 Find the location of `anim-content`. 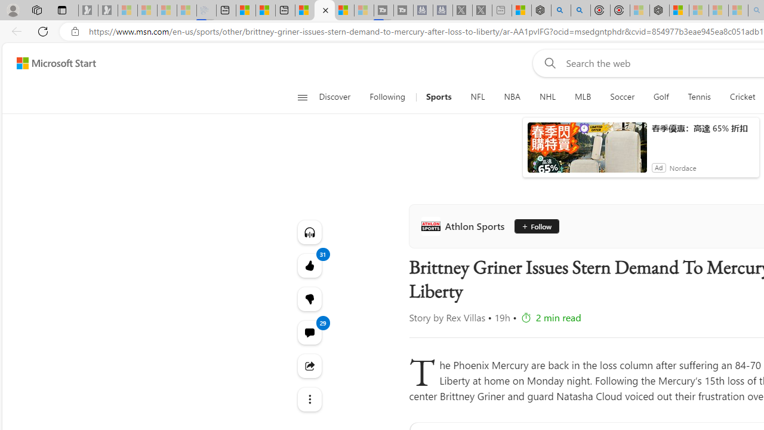

anim-content is located at coordinates (587, 152).